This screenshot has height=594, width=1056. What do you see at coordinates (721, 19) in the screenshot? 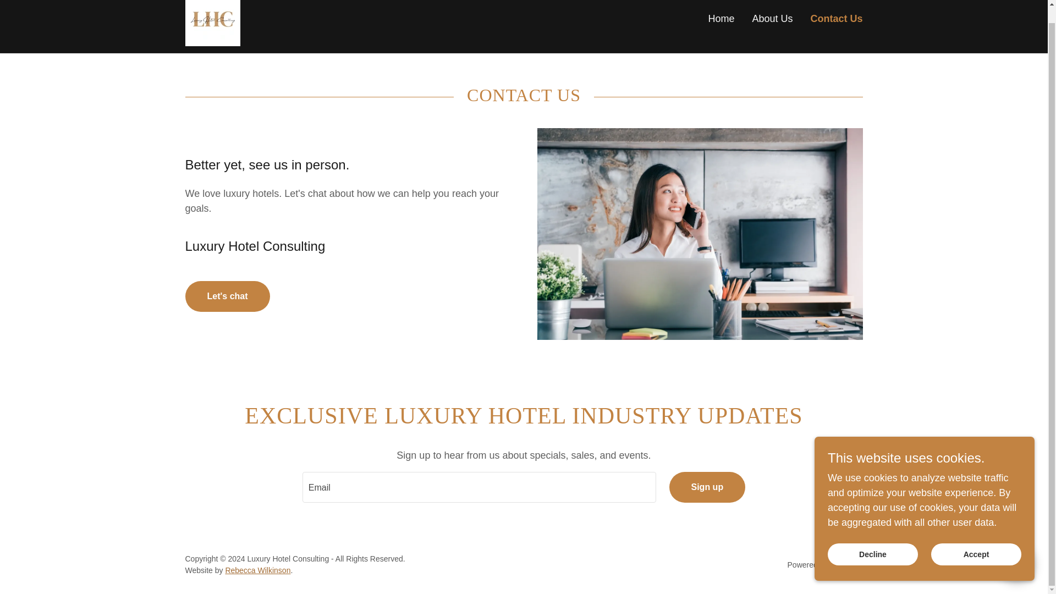
I see `Home` at bounding box center [721, 19].